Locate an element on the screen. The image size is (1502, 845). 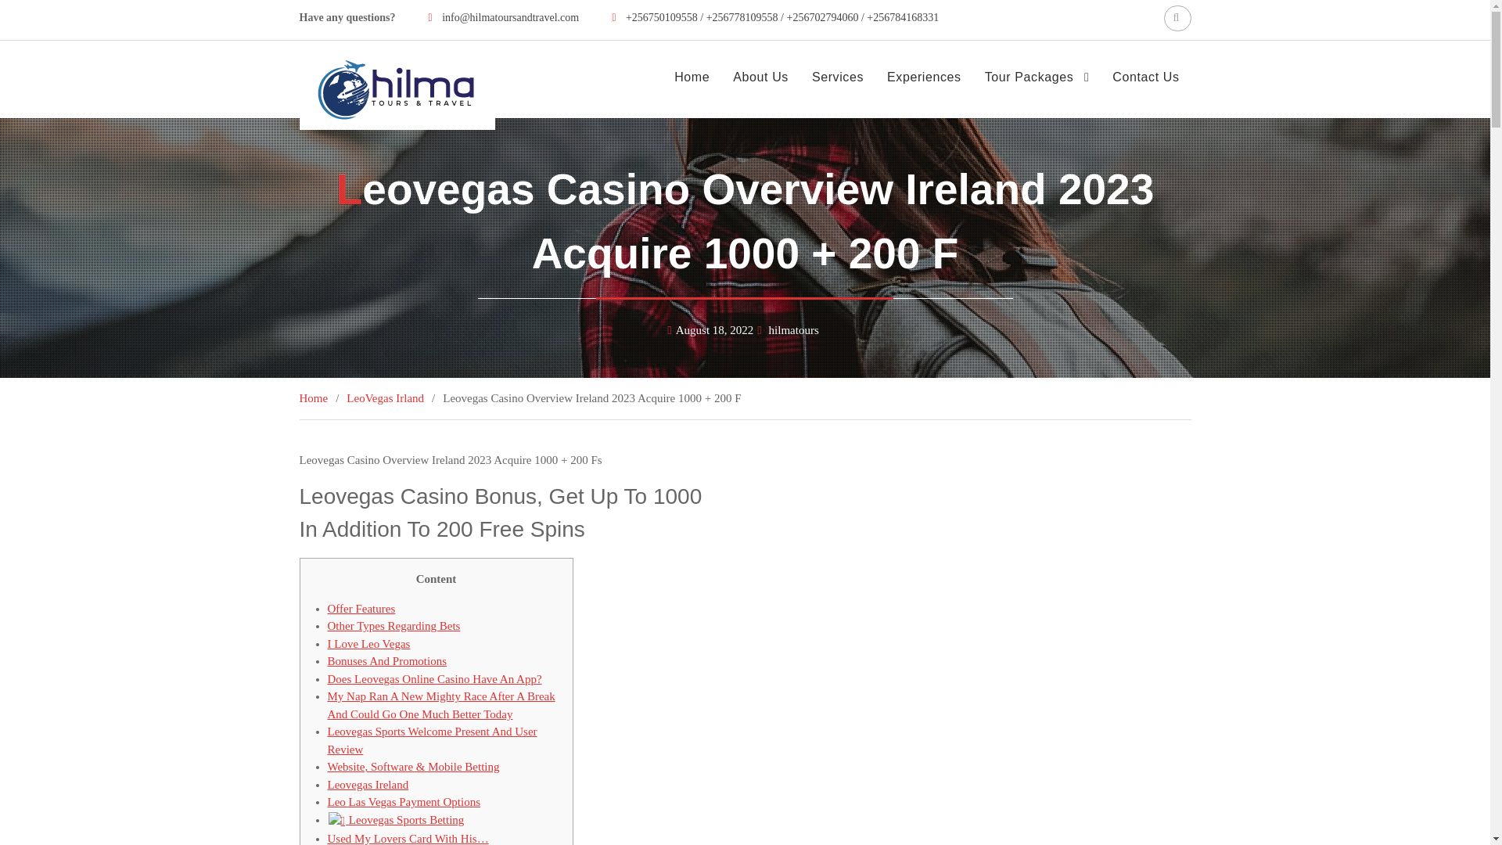
Services is located at coordinates (837, 77).